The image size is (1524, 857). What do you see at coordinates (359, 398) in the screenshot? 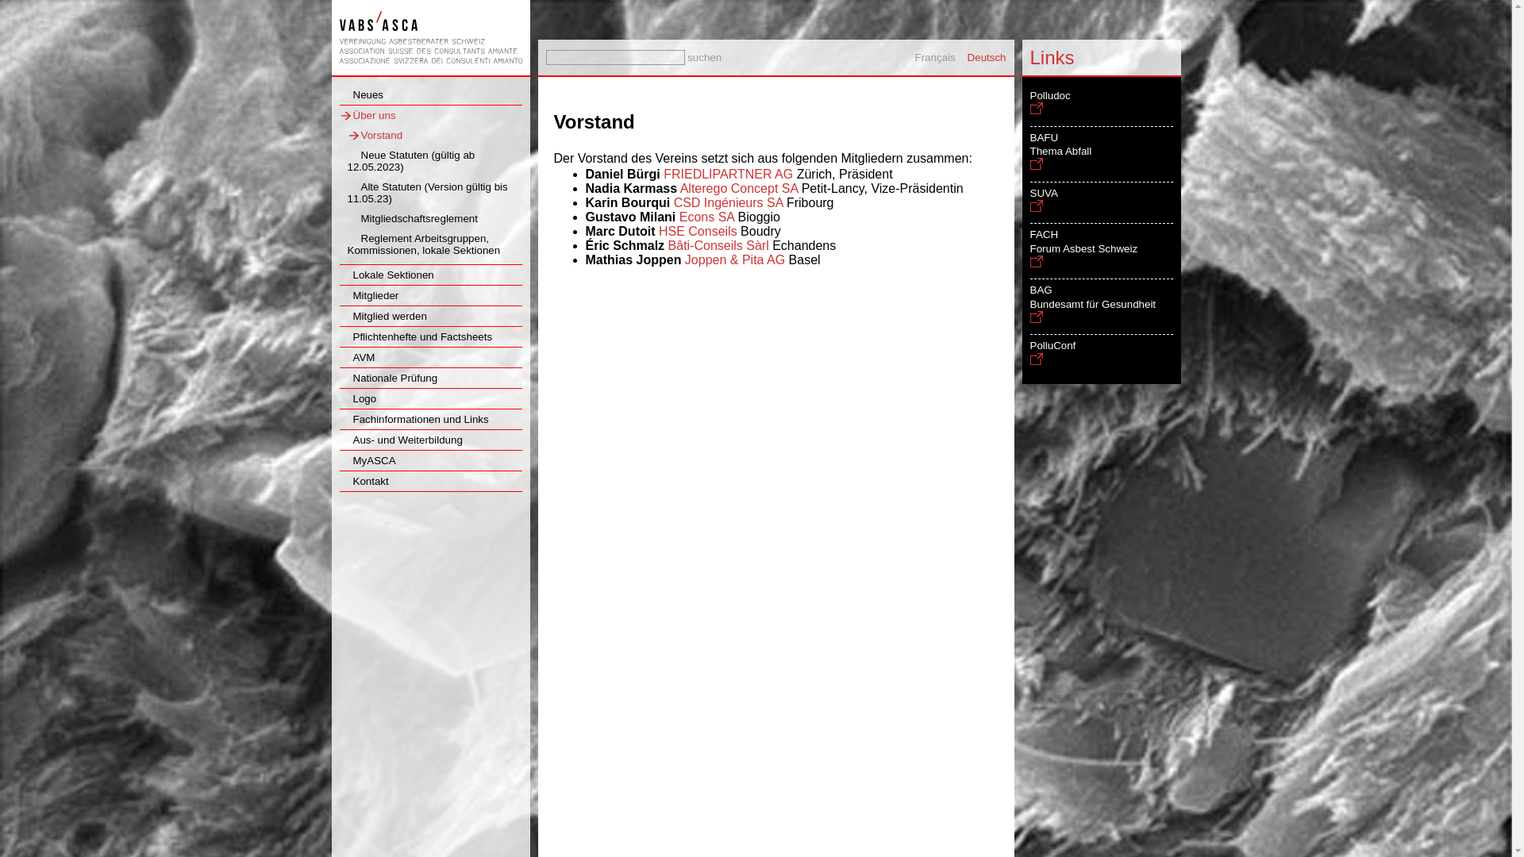
I see `Logo` at bounding box center [359, 398].